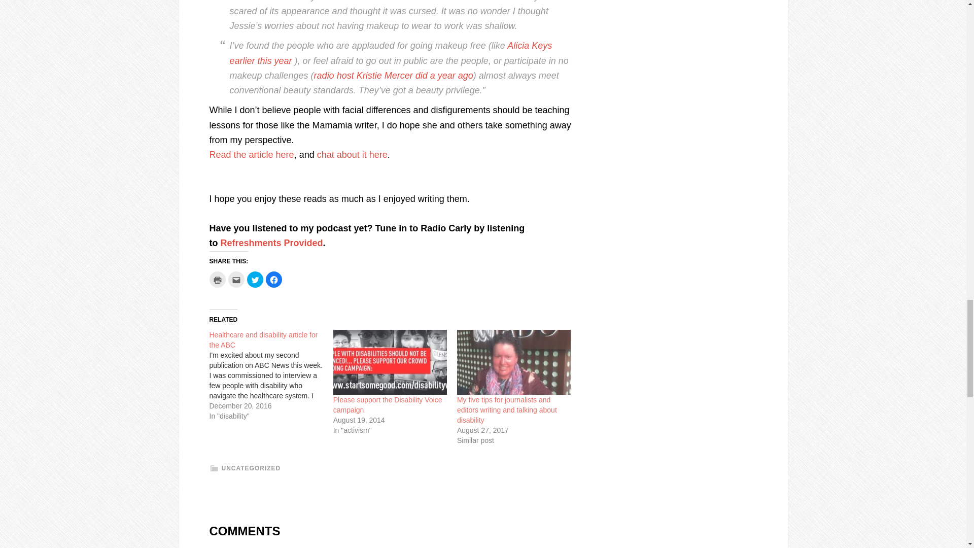  Describe the element at coordinates (388, 405) in the screenshot. I see `Please support the Disability Voice campaign.` at that location.